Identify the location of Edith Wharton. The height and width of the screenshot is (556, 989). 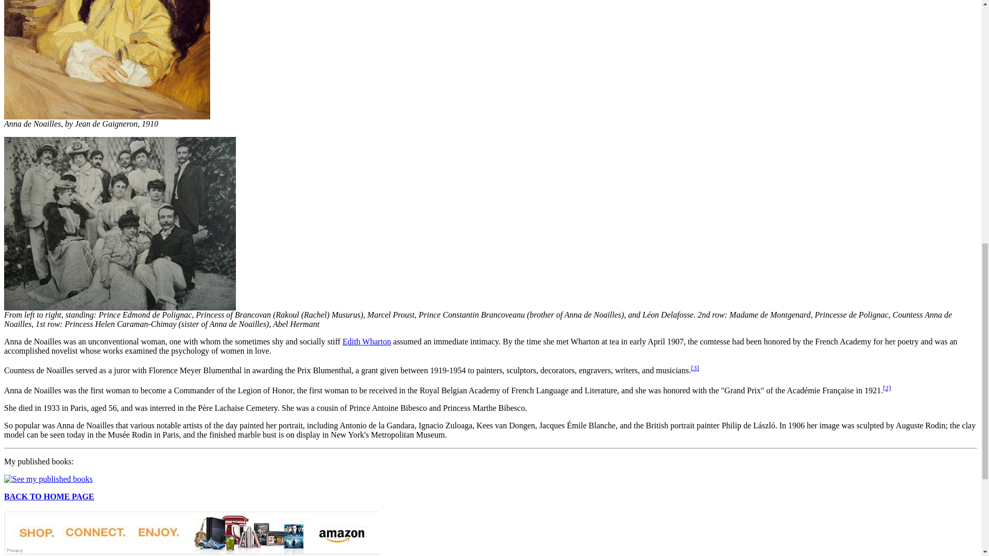
(366, 341).